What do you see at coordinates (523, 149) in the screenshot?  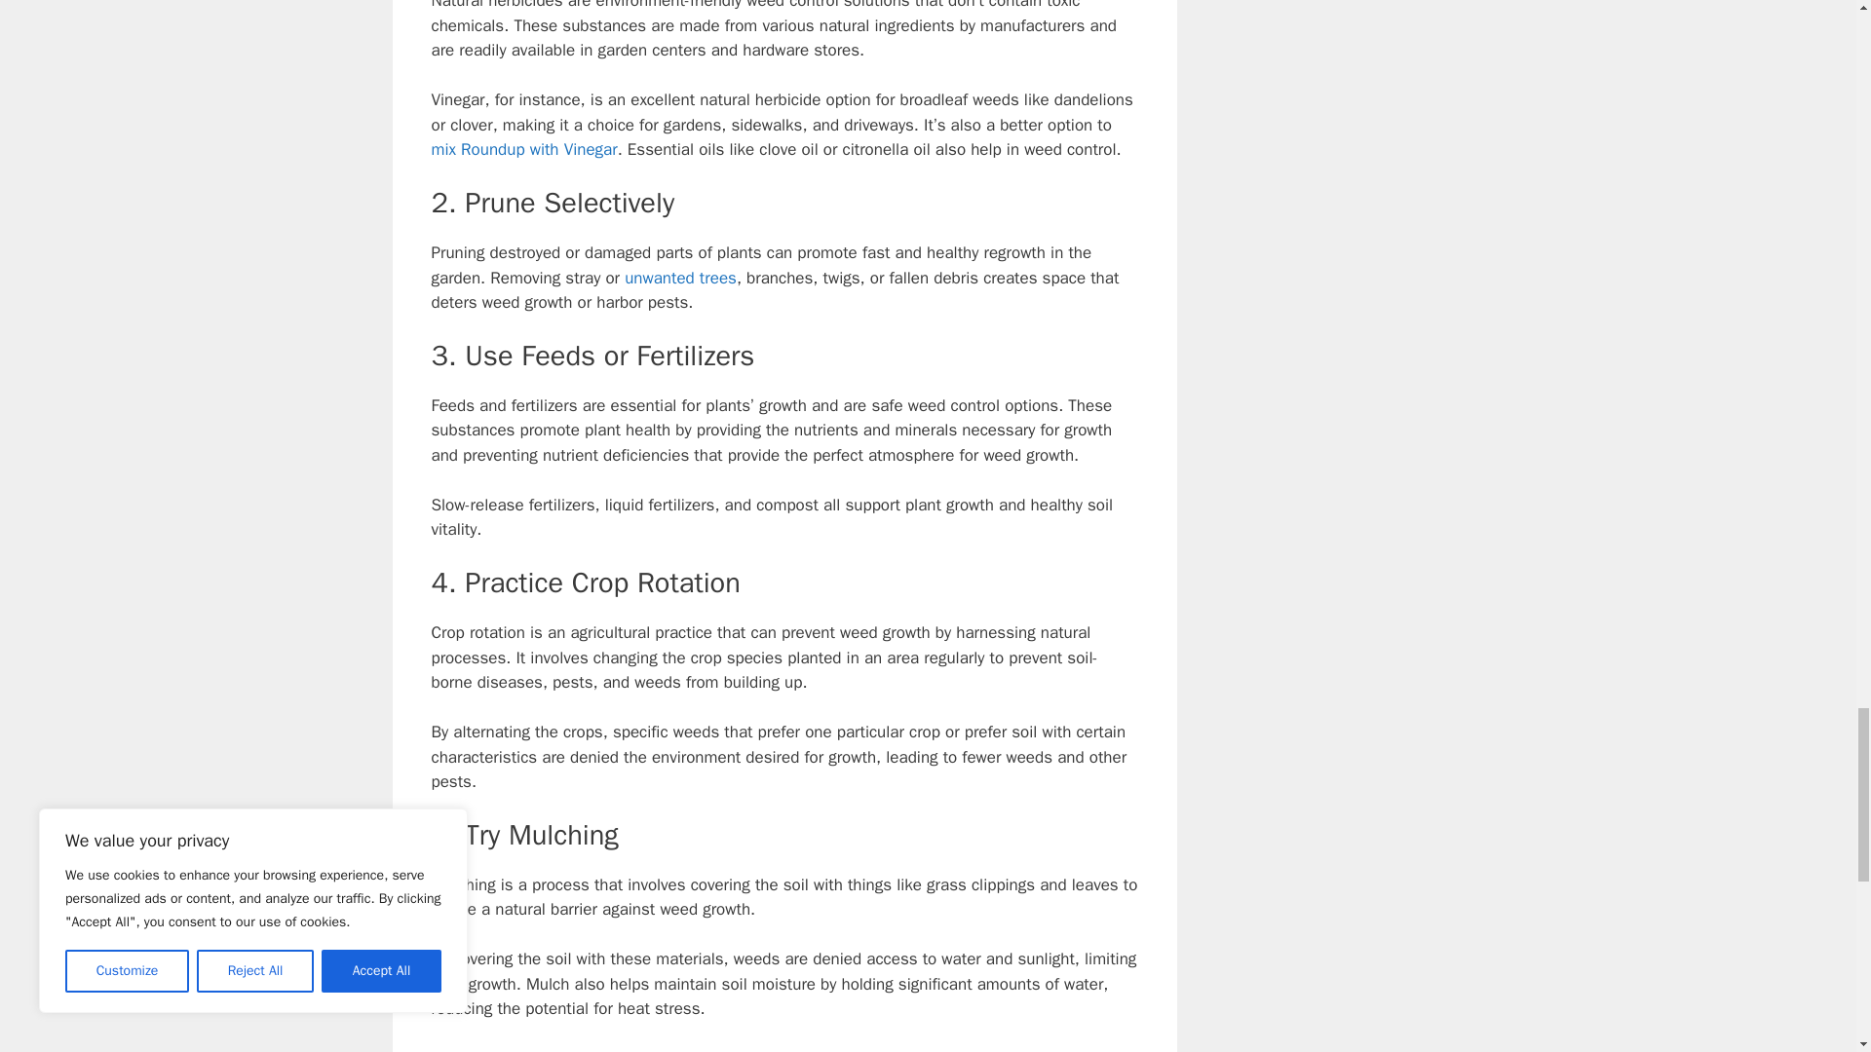 I see `mix Roundup with Vinegar` at bounding box center [523, 149].